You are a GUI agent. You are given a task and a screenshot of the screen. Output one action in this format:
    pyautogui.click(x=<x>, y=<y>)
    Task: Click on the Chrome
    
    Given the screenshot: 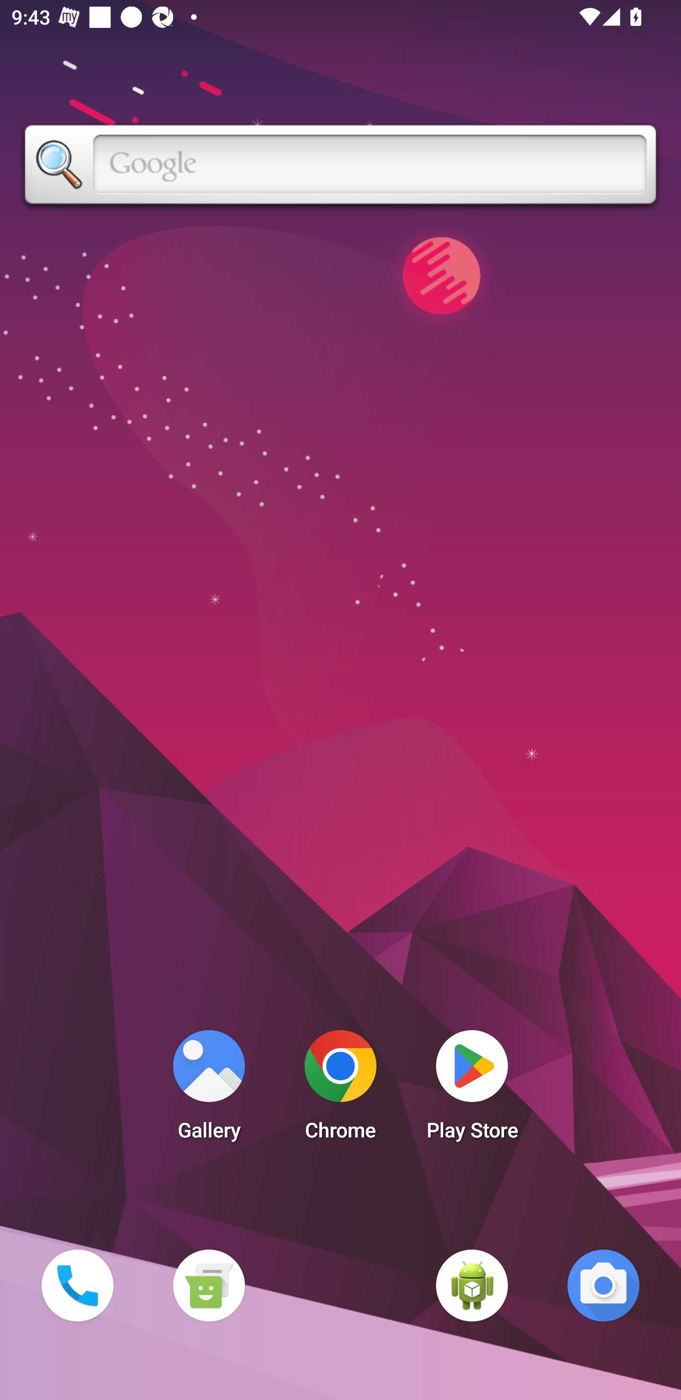 What is the action you would take?
    pyautogui.click(x=340, y=1090)
    